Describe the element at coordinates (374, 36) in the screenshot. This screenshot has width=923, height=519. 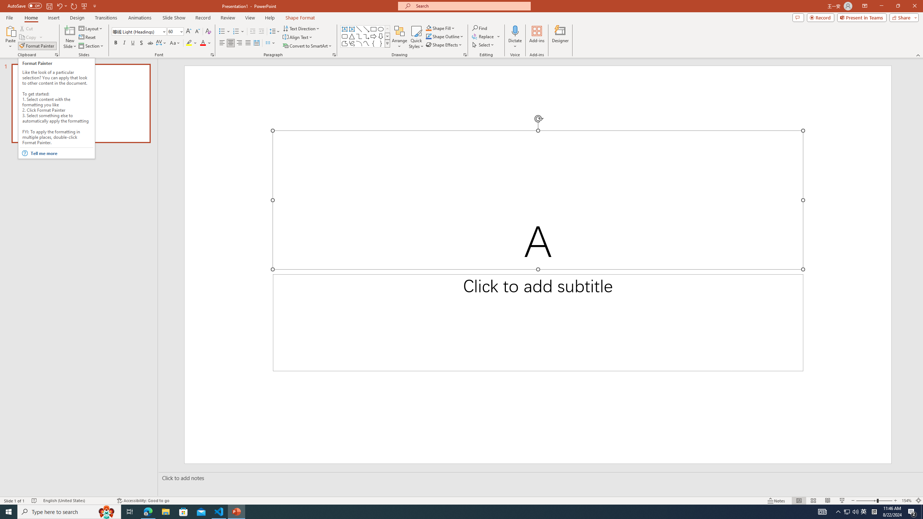
I see `Arrow: Right` at that location.